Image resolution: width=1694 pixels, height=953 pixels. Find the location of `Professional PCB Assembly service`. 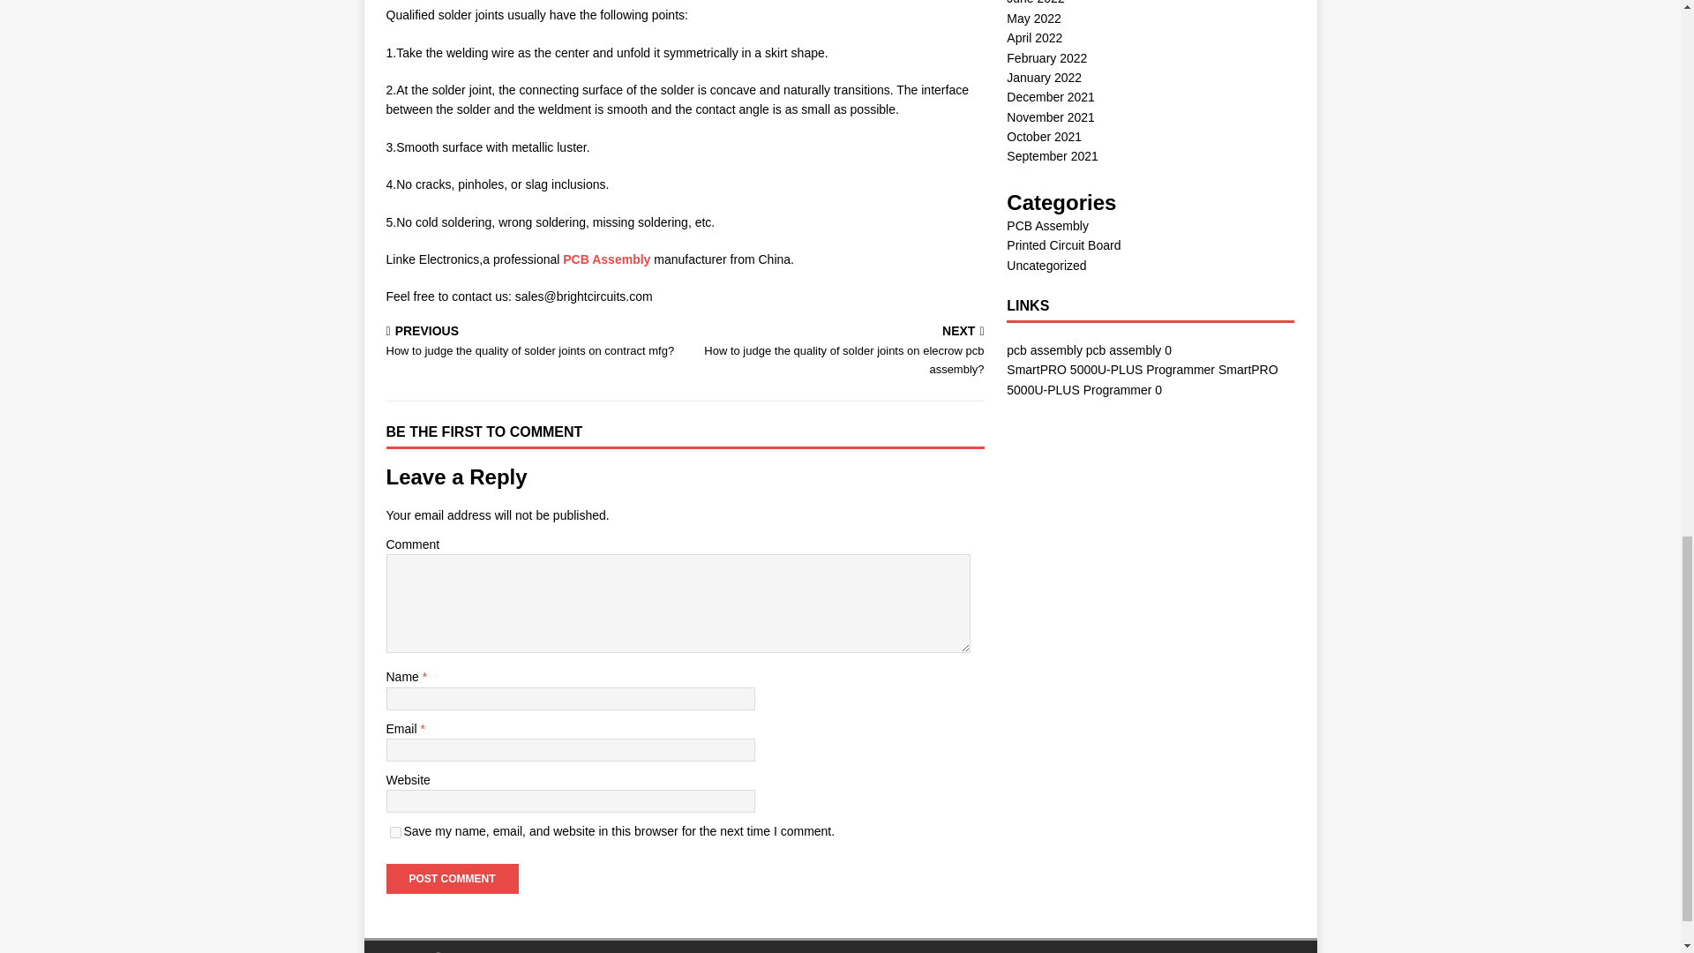

Professional PCB Assembly service is located at coordinates (606, 259).